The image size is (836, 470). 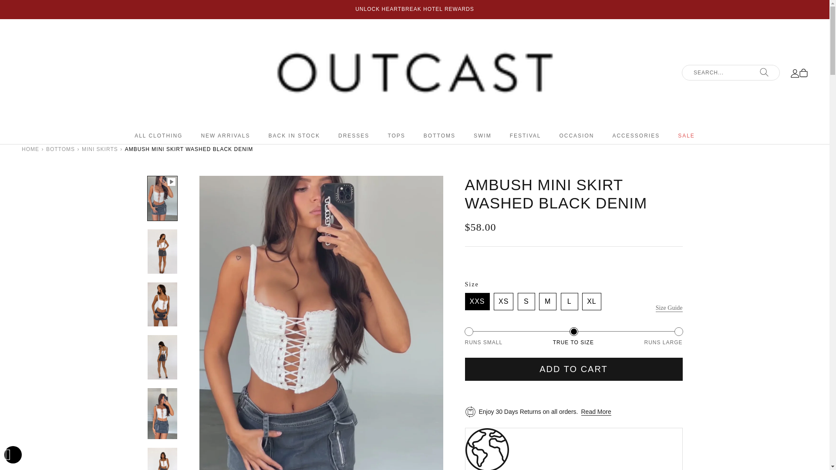 I want to click on Home, so click(x=30, y=149).